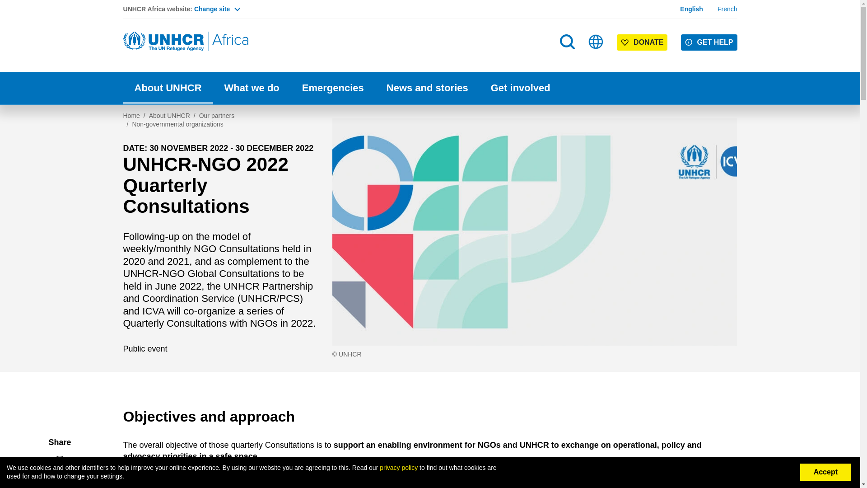  Describe the element at coordinates (727, 9) in the screenshot. I see `English` at that location.